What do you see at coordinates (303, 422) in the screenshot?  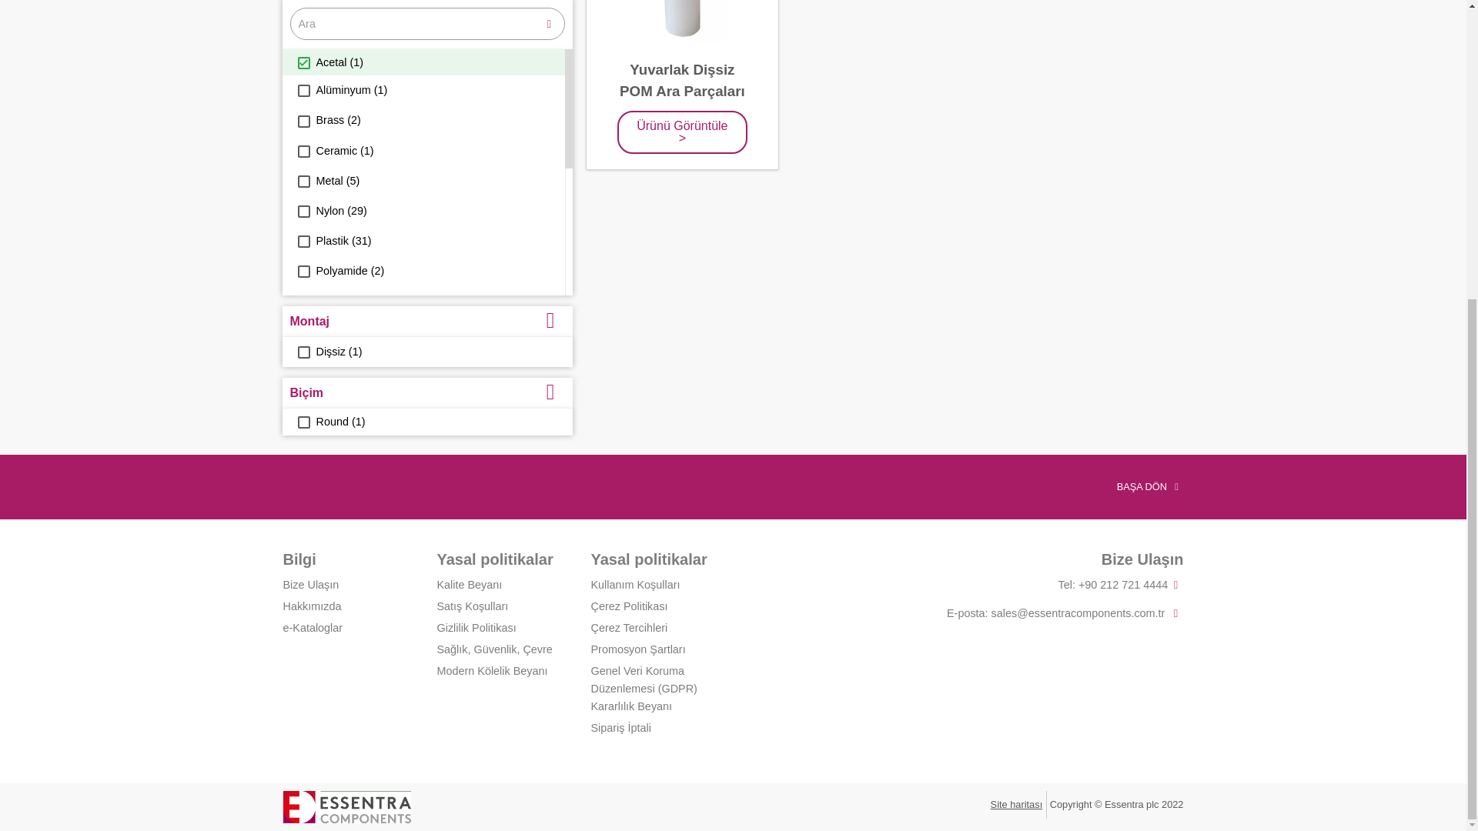 I see `Rubber` at bounding box center [303, 422].